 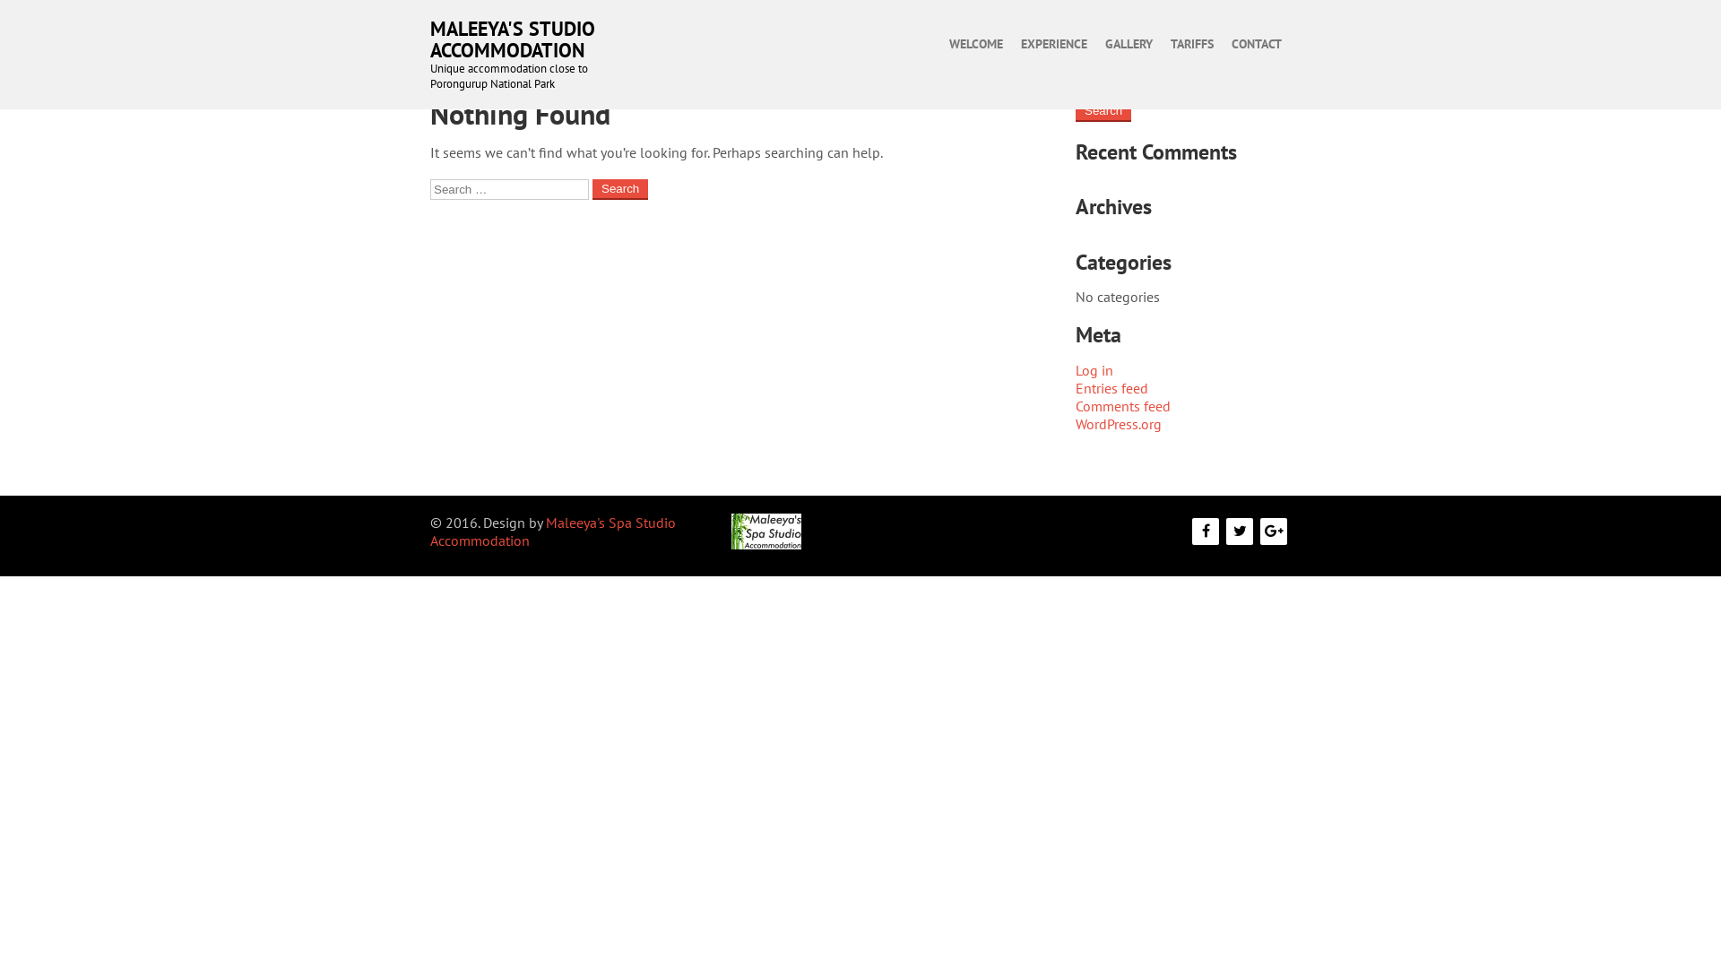 I want to click on Log in, so click(x=1094, y=370).